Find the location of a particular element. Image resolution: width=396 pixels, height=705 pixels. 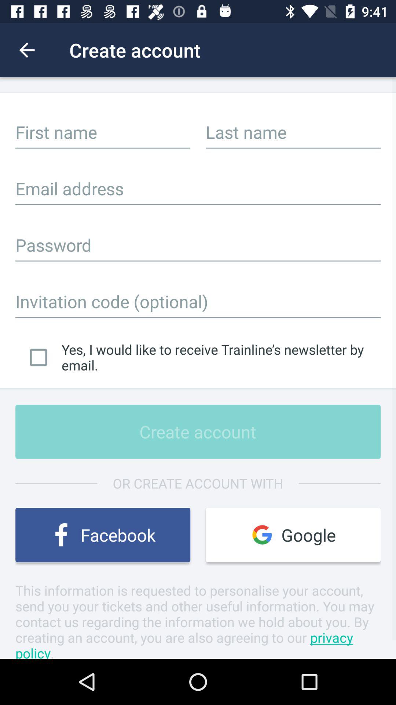

turn on icon next to create account item is located at coordinates (27, 50).